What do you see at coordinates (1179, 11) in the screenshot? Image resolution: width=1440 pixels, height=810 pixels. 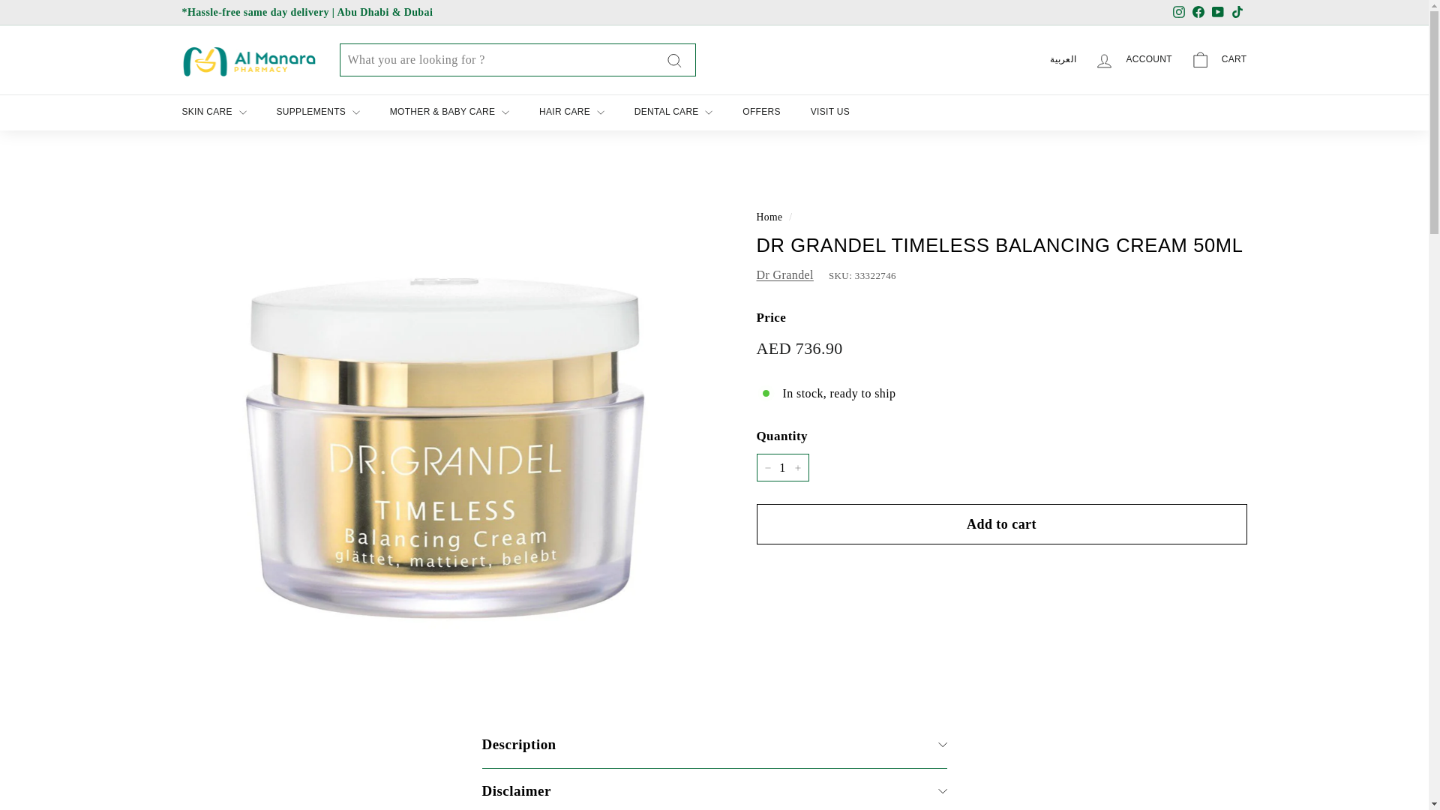 I see `instagram` at bounding box center [1179, 11].